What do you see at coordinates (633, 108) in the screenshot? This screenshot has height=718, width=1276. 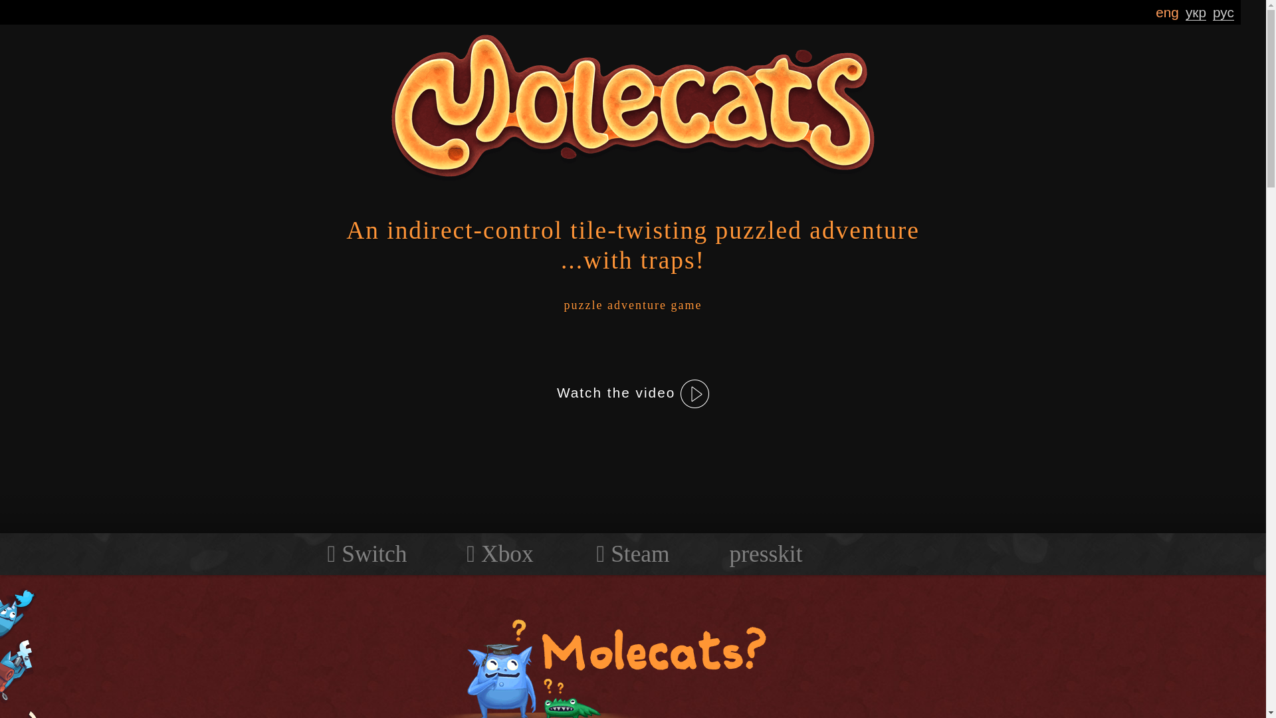 I see `Molecats` at bounding box center [633, 108].